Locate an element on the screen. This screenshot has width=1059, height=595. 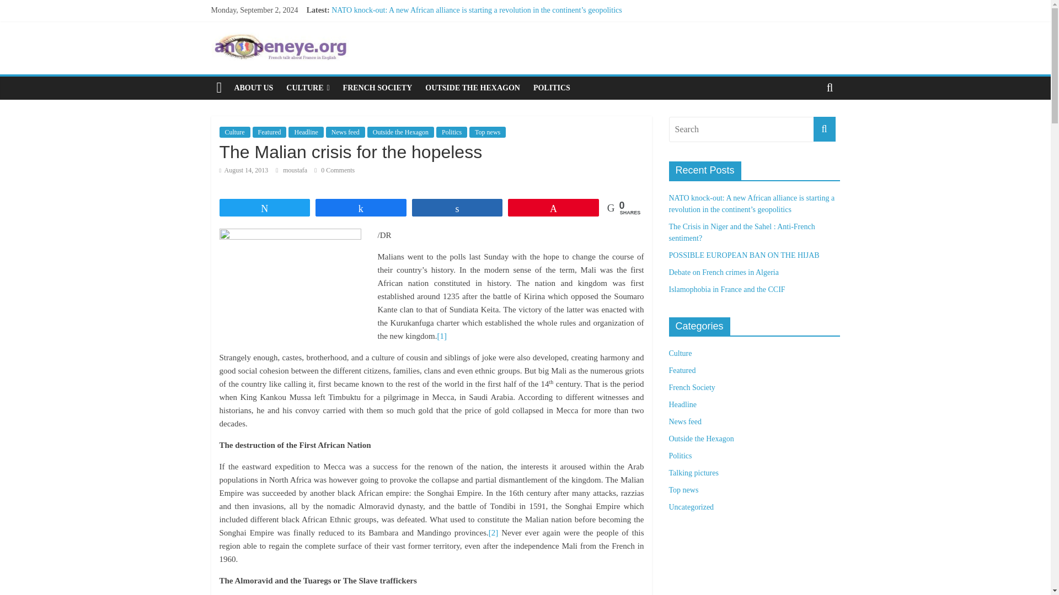
Headline is located at coordinates (306, 132).